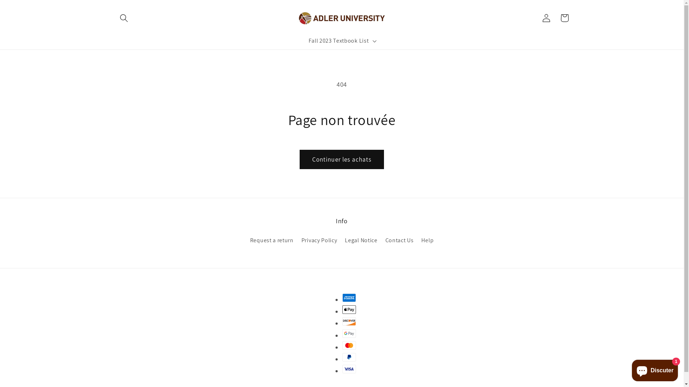  Describe the element at coordinates (272, 242) in the screenshot. I see `Request a return` at that location.